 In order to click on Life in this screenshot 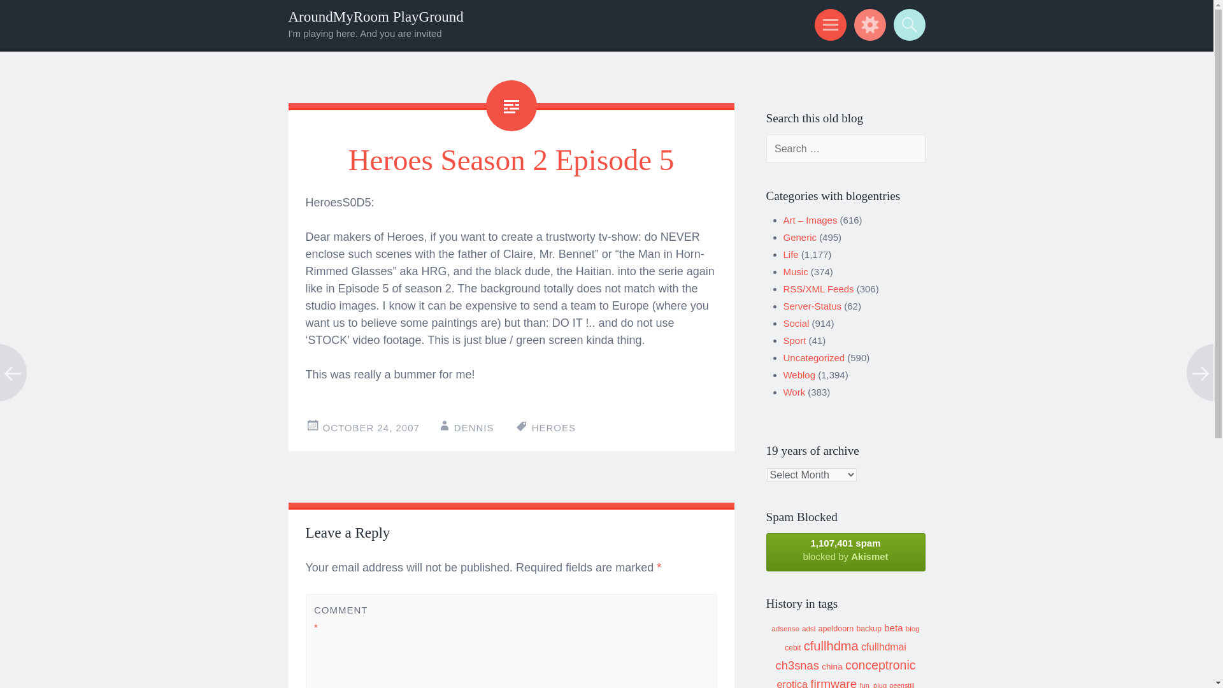, I will do `click(791, 254)`.